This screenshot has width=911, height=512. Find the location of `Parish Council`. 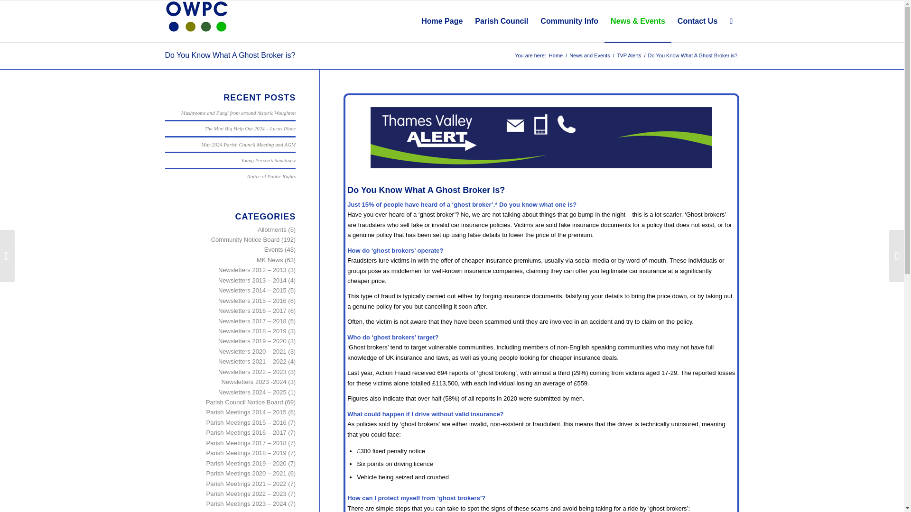

Parish Council is located at coordinates (501, 21).